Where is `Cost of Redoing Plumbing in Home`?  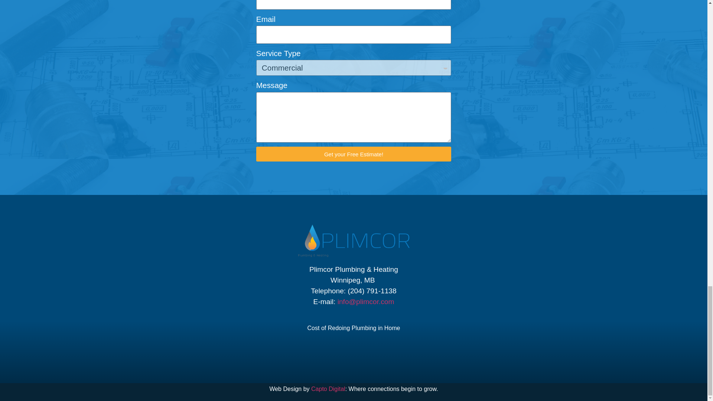
Cost of Redoing Plumbing in Home is located at coordinates (354, 328).